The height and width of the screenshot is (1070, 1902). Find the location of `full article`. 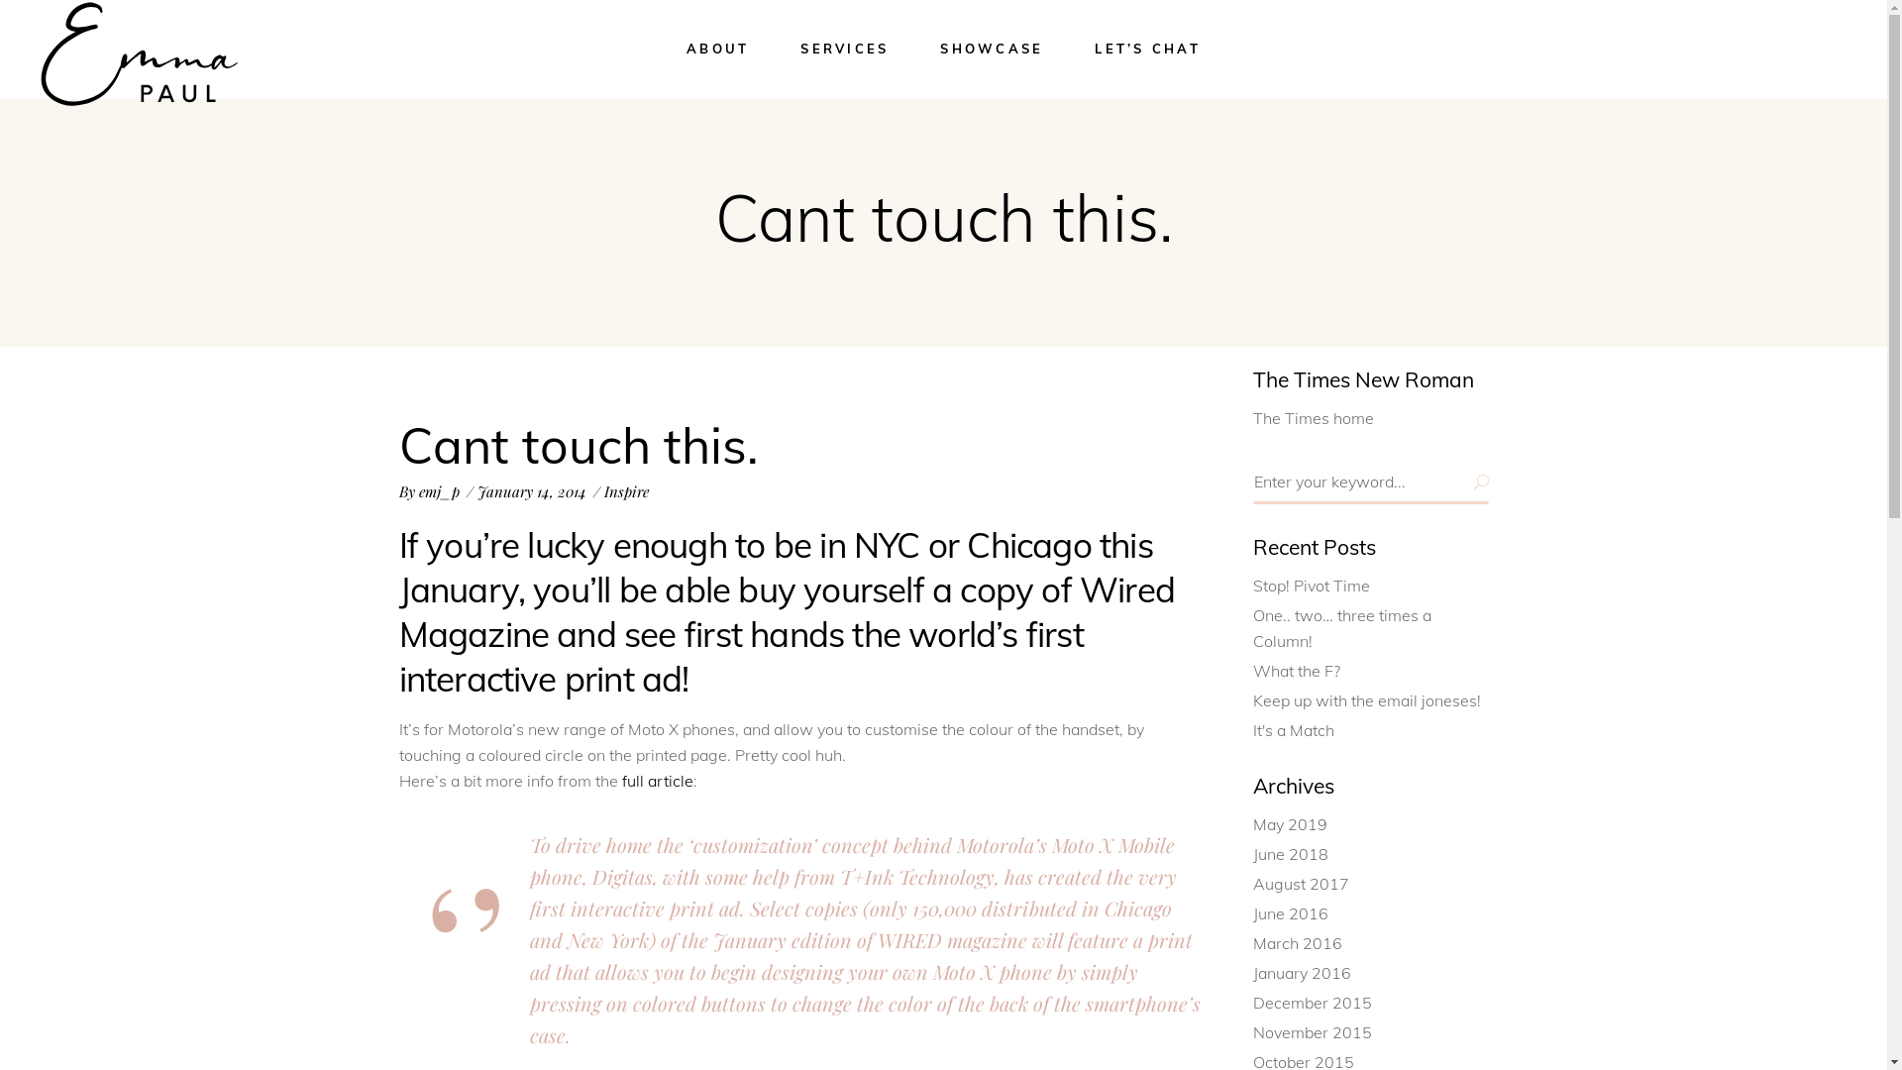

full article is located at coordinates (658, 781).